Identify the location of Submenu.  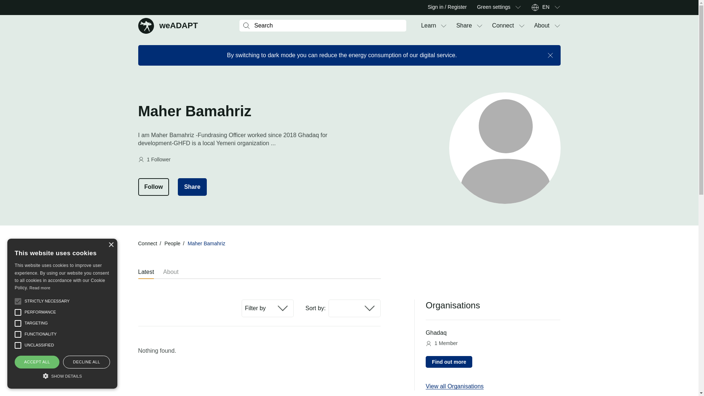
(521, 26).